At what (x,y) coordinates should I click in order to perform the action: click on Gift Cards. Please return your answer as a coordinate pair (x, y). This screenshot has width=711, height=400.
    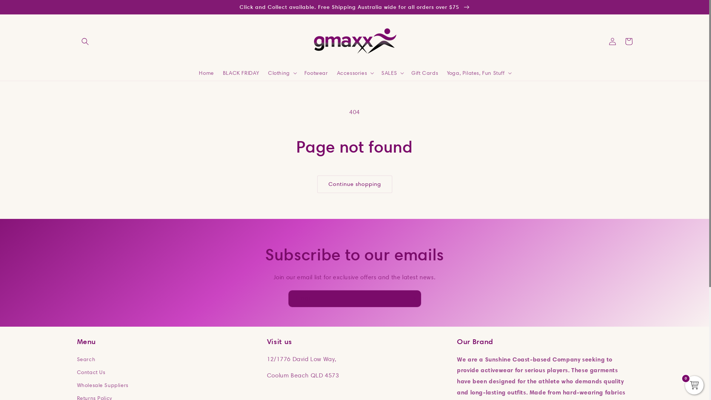
    Looking at the image, I should click on (425, 73).